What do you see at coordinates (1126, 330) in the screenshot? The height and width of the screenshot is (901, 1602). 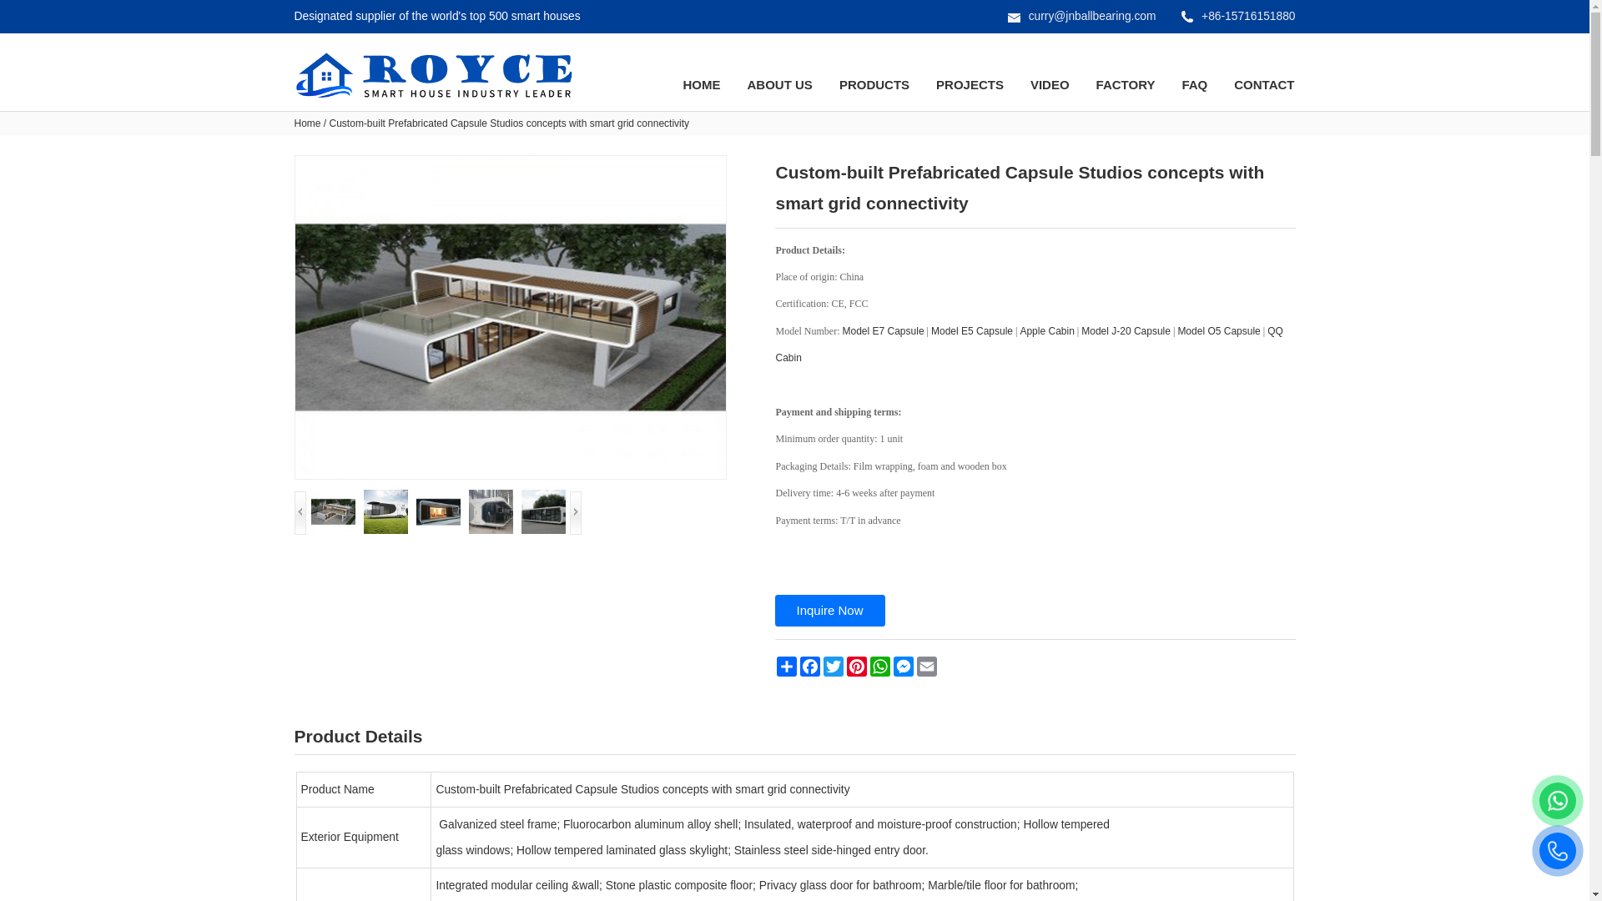 I see `Model J-20 Capsule` at bounding box center [1126, 330].